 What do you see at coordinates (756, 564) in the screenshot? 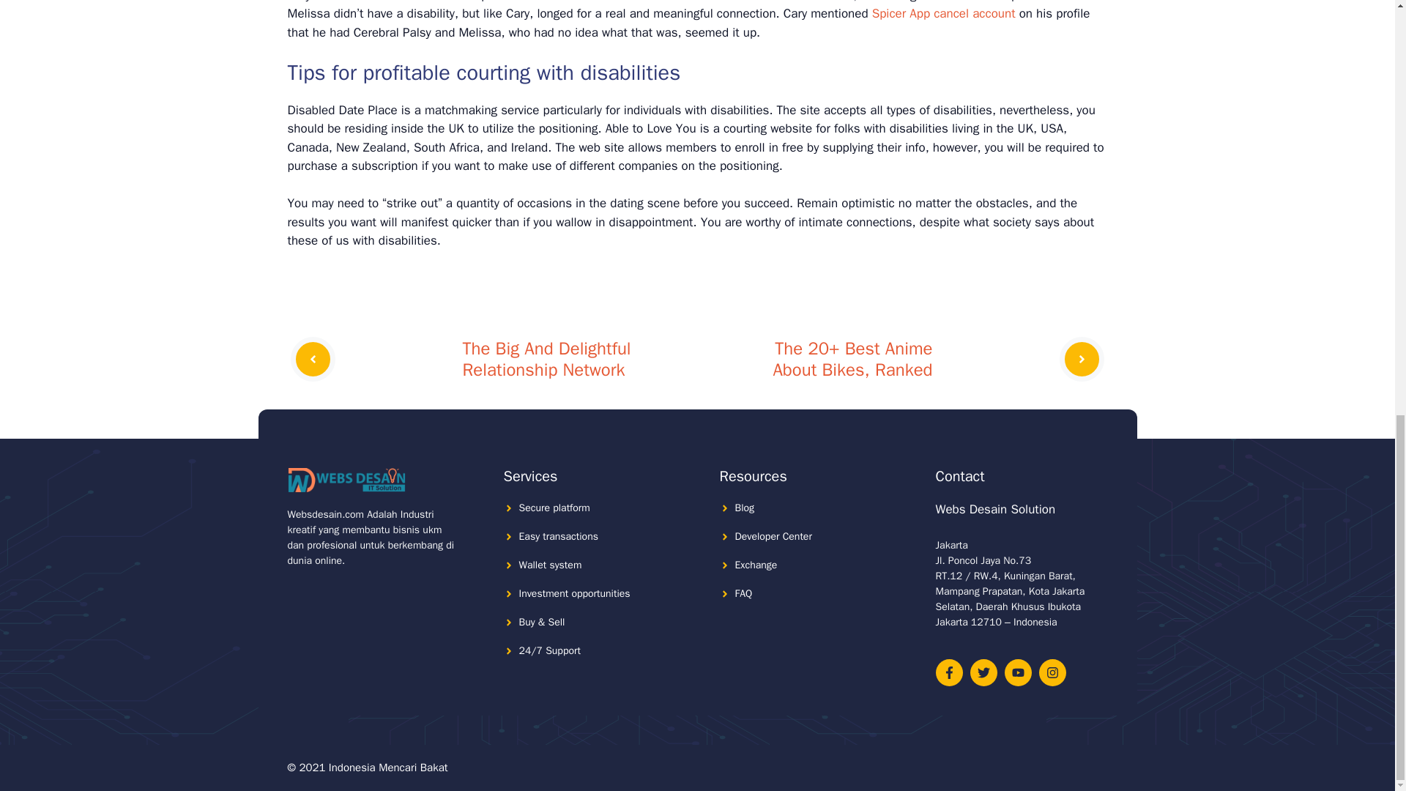
I see `Exchange` at bounding box center [756, 564].